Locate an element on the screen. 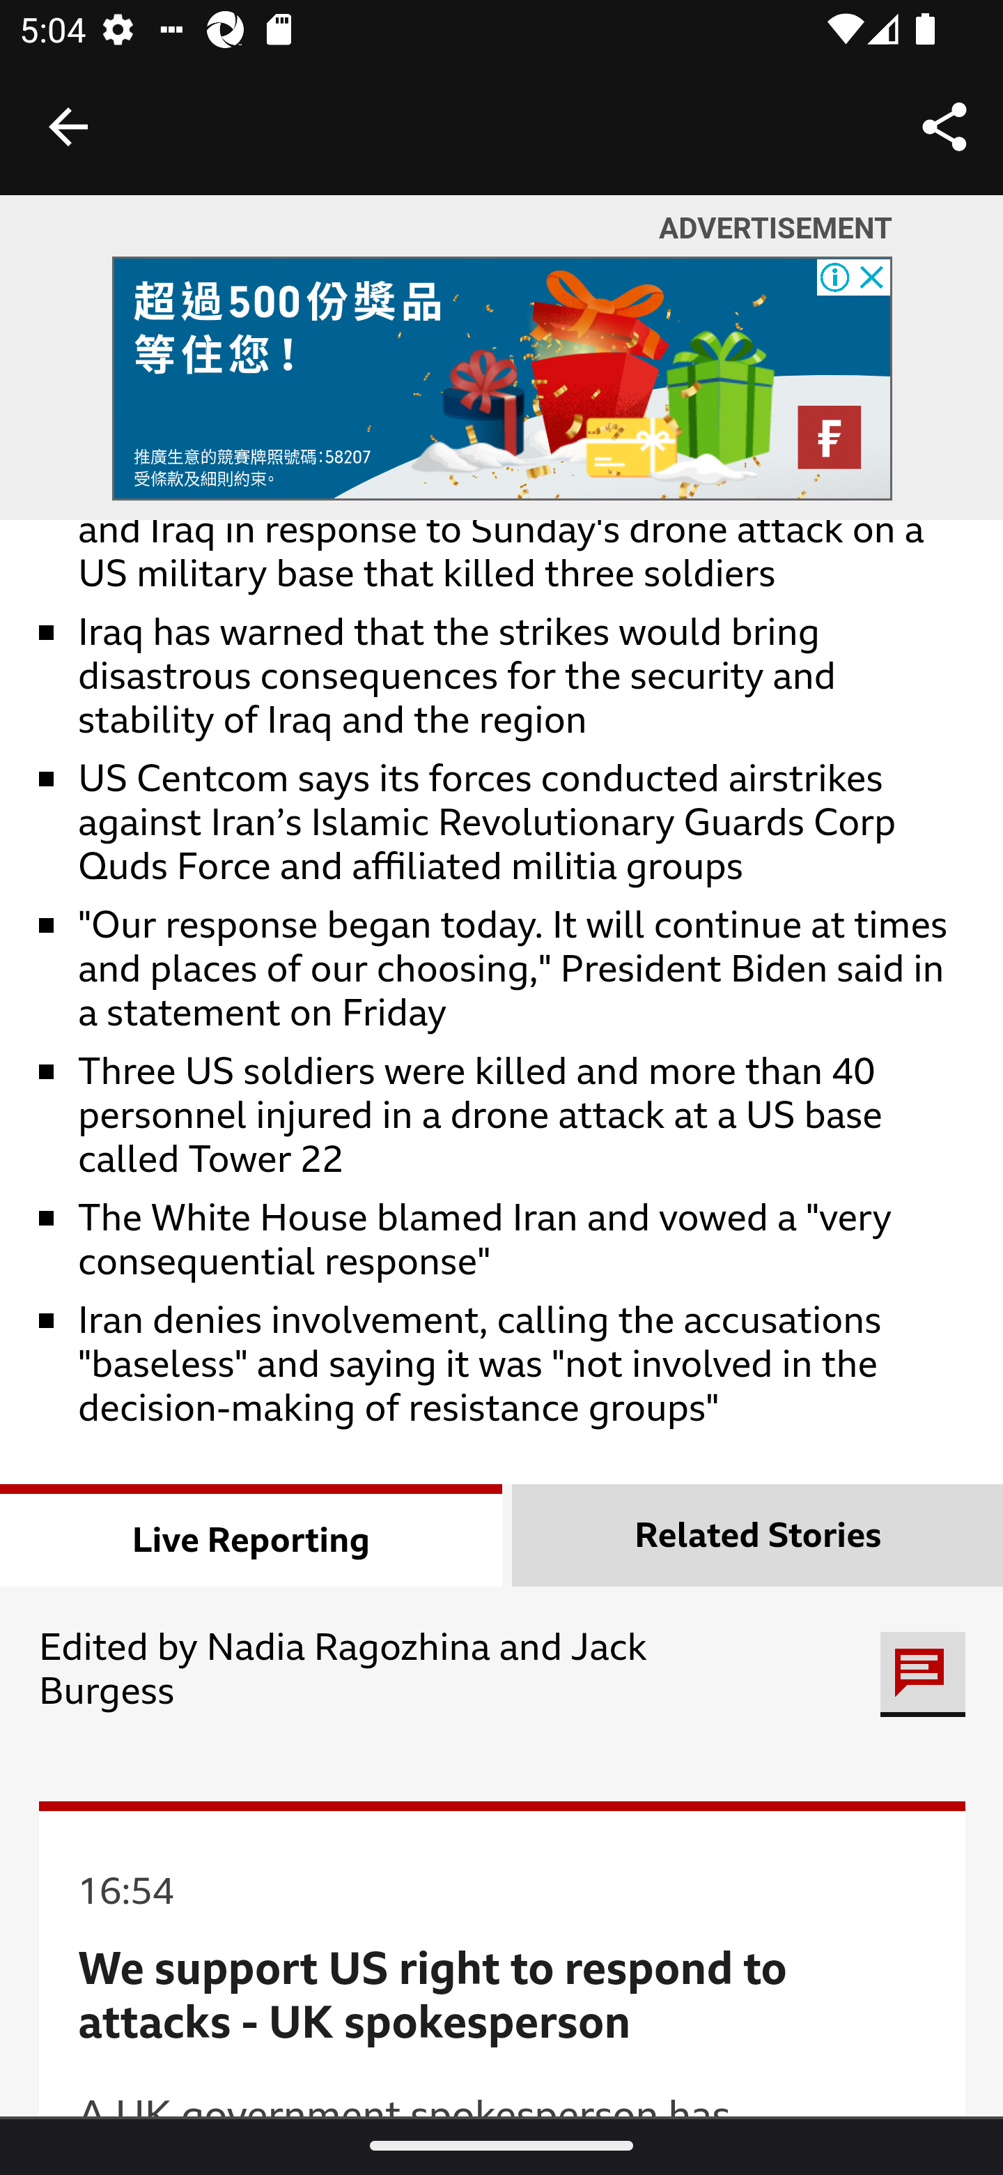  Live Reporting is located at coordinates (252, 1536).